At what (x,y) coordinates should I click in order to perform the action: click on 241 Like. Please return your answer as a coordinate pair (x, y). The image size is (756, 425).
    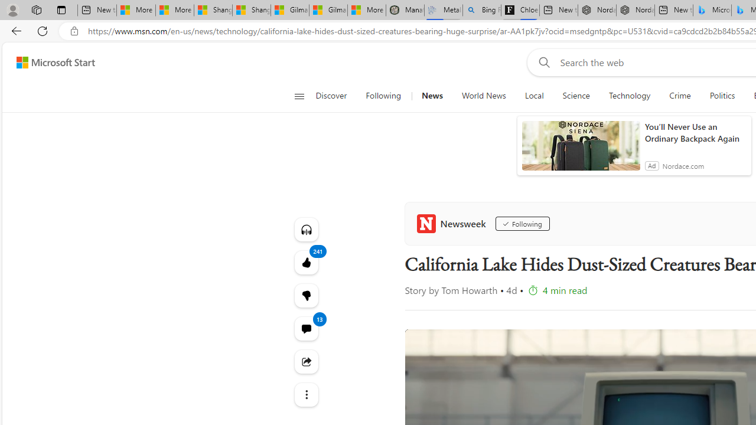
    Looking at the image, I should click on (306, 262).